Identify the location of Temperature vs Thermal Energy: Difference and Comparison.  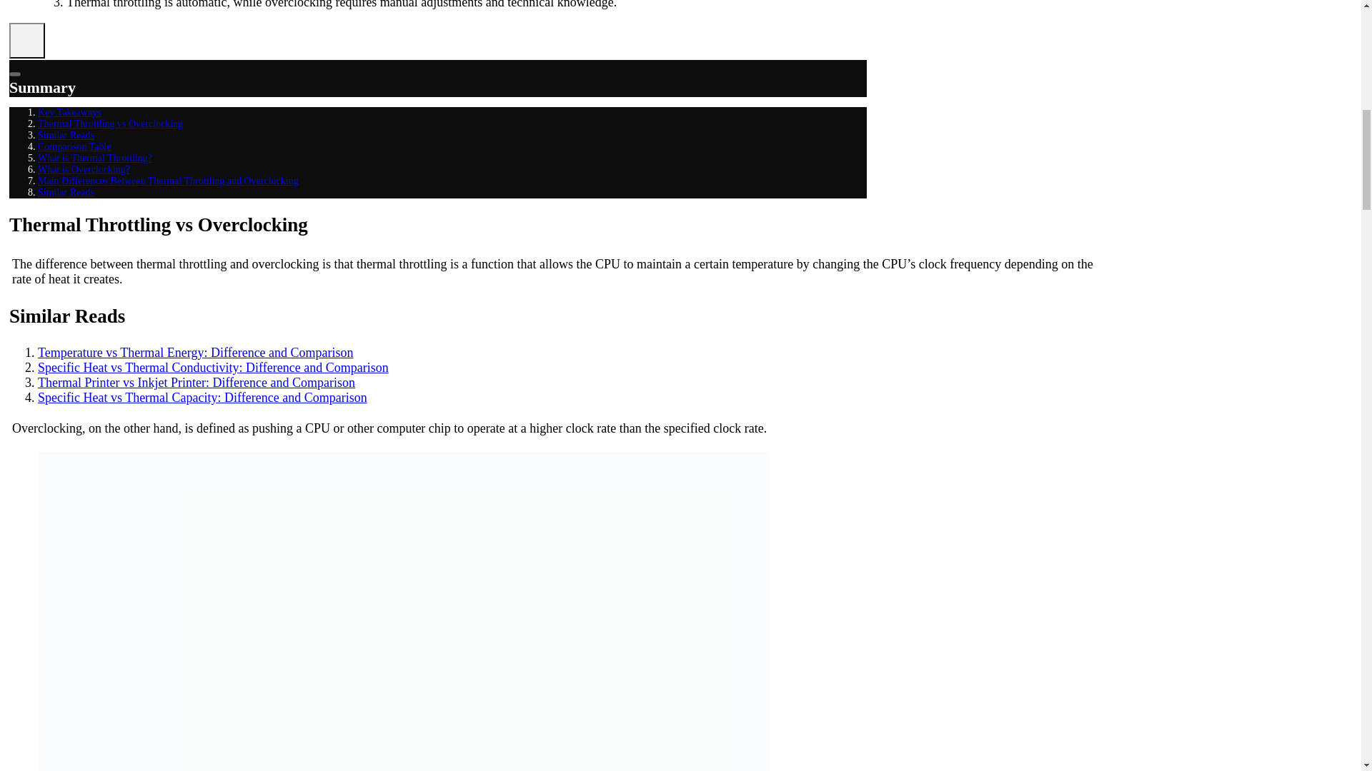
(196, 353).